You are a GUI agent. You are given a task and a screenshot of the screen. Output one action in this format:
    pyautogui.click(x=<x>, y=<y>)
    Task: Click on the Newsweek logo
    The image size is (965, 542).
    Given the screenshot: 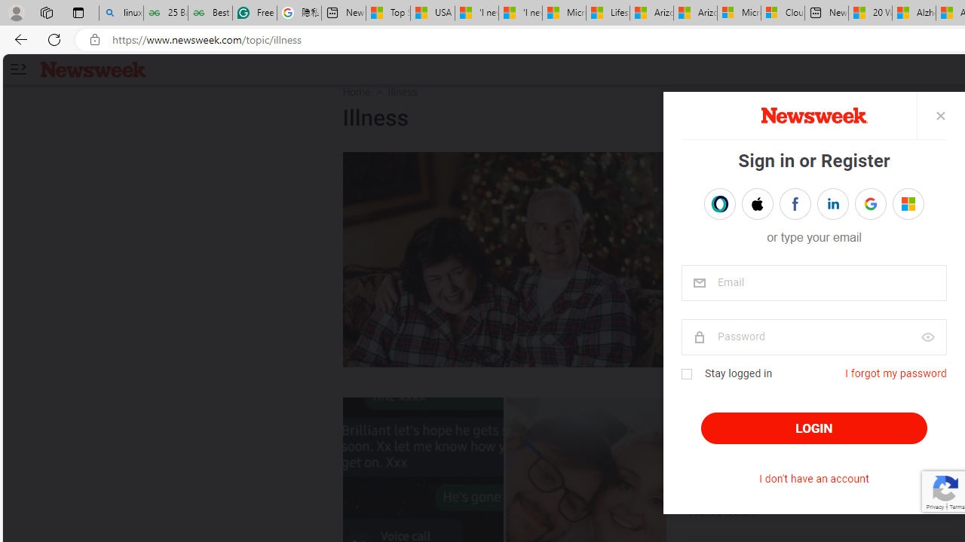 What is the action you would take?
    pyautogui.click(x=93, y=69)
    